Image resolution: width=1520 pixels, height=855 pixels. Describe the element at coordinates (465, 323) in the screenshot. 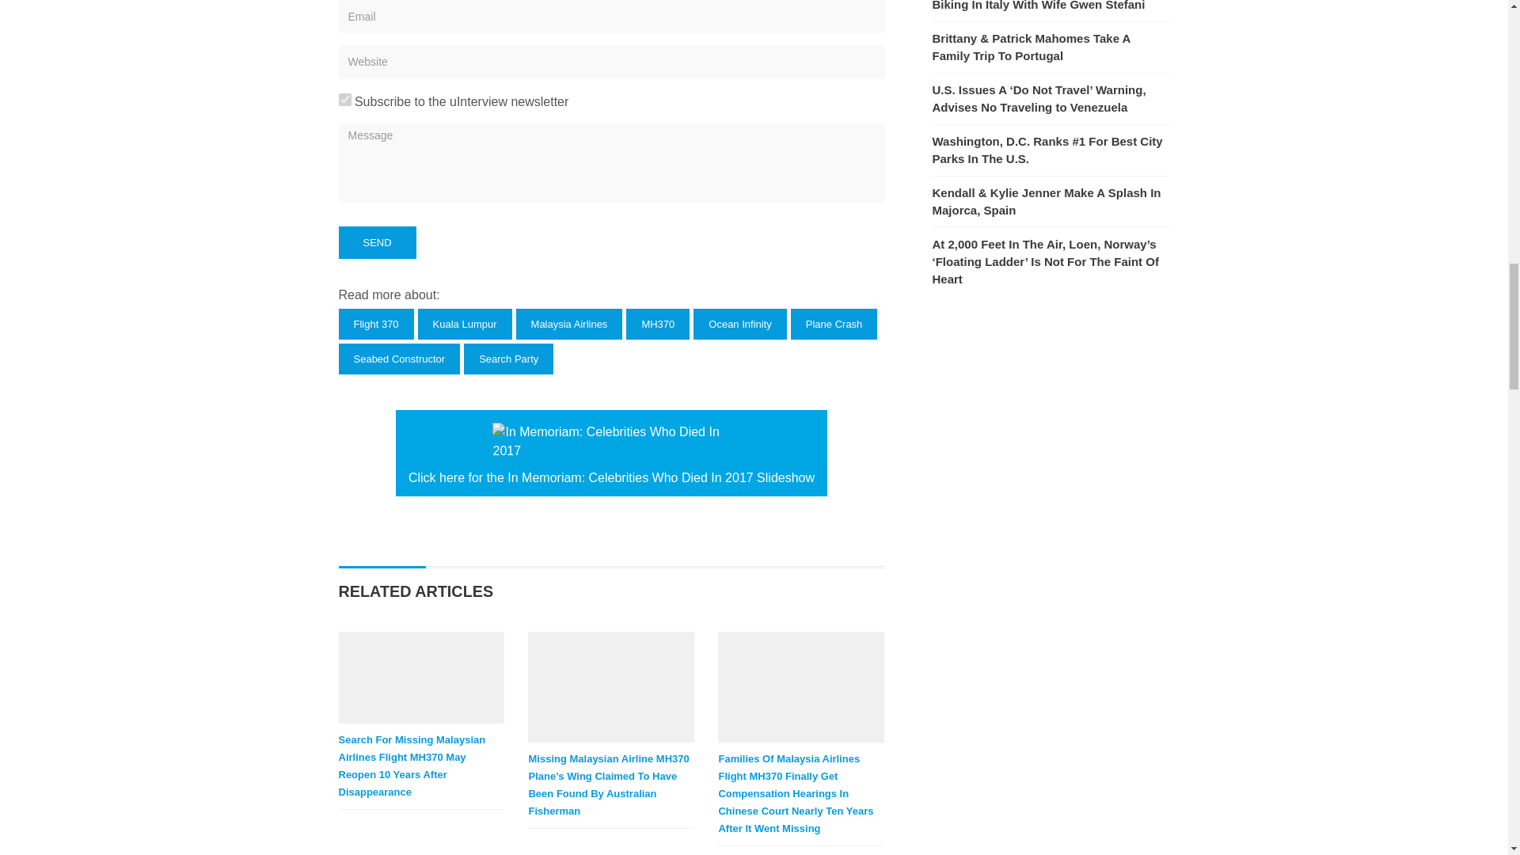

I see `Kuala Lumpur` at that location.